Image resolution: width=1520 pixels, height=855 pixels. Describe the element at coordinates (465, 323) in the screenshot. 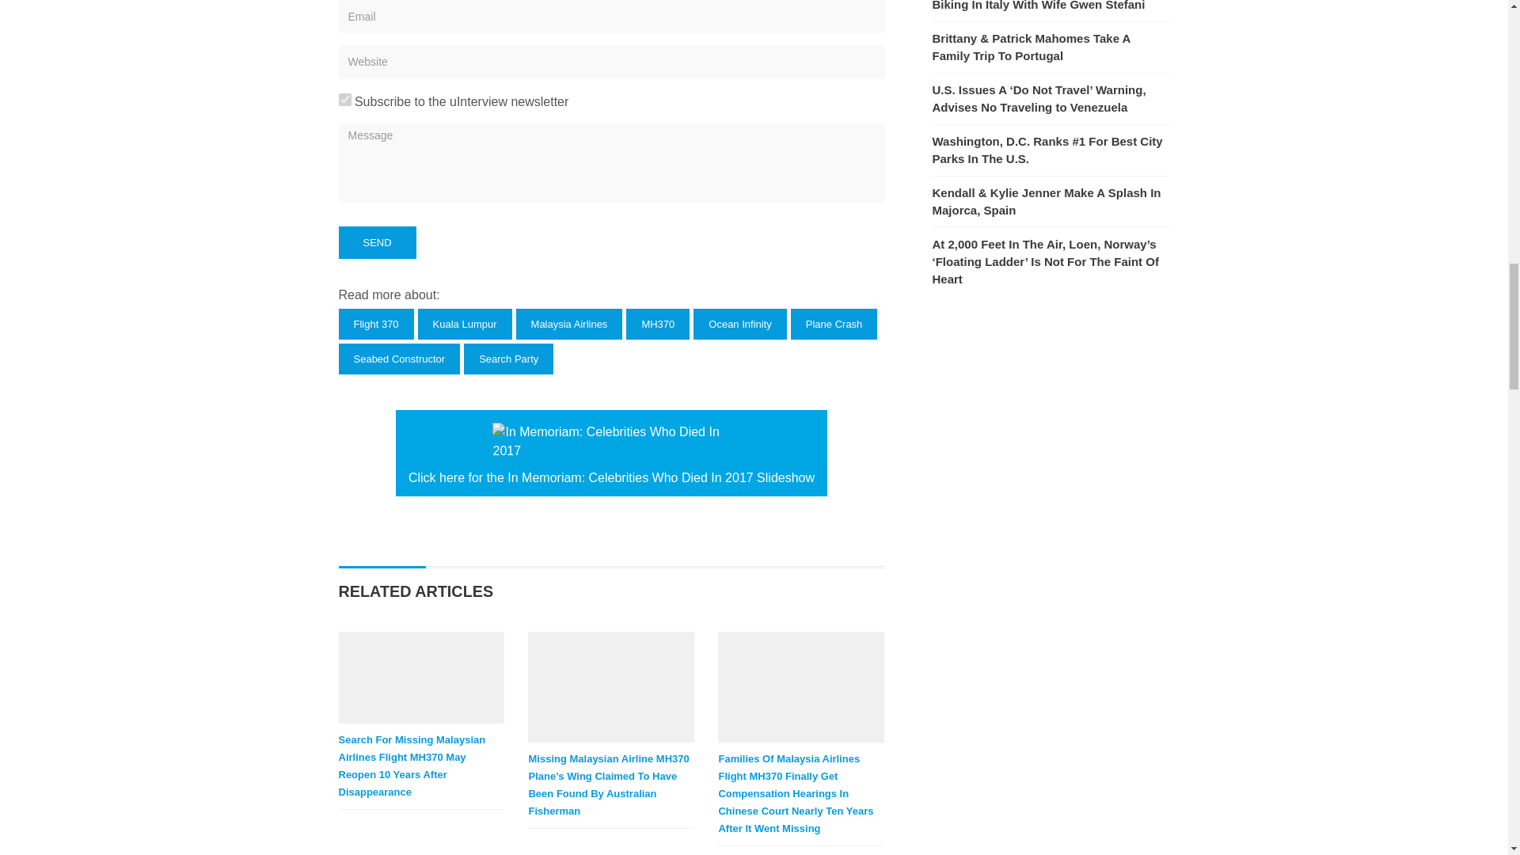

I see `Kuala Lumpur` at that location.